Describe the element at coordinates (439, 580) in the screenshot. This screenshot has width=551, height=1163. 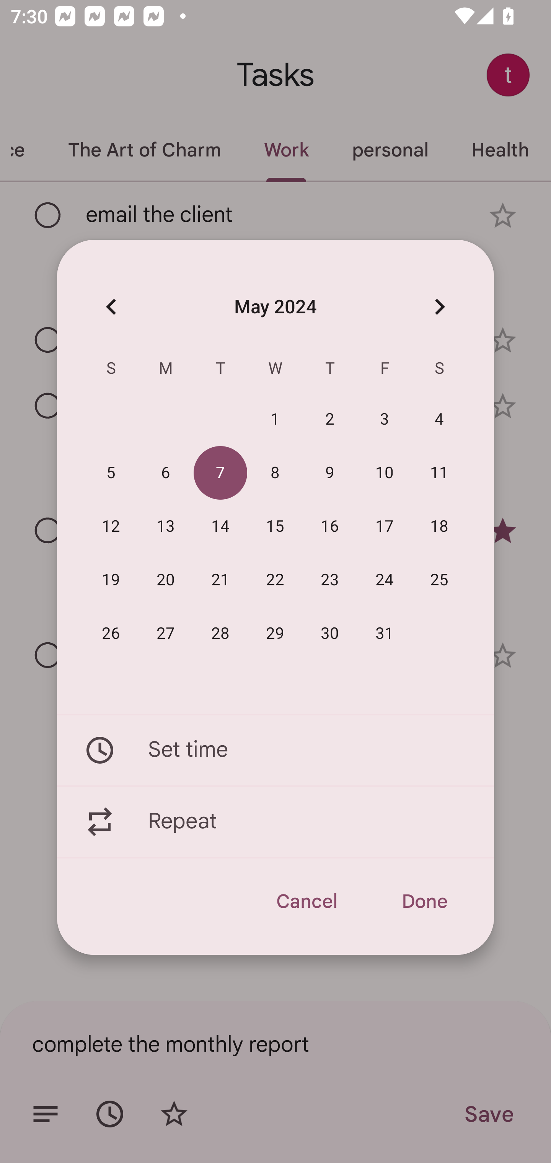
I see `25 25 May 2024` at that location.